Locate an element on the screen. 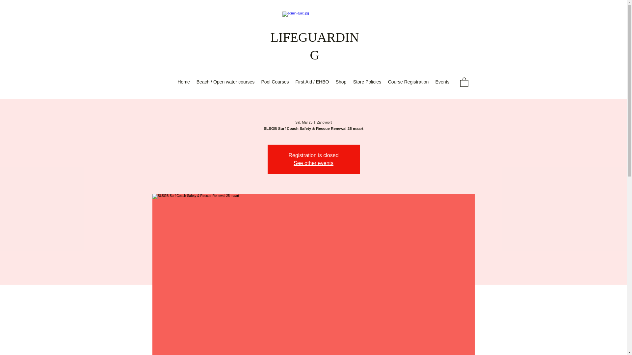 The image size is (632, 355). Events is located at coordinates (442, 82).